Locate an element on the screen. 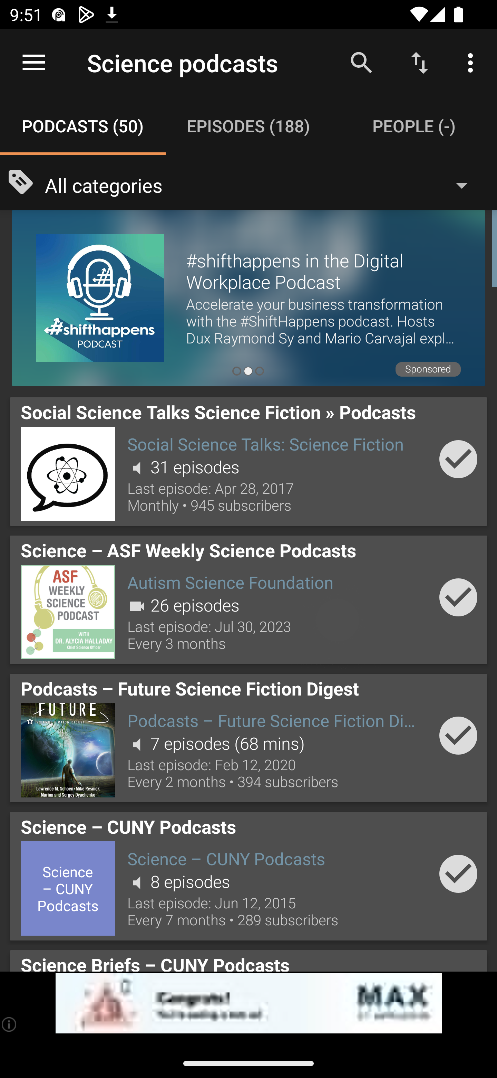  Open navigation sidebar is located at coordinates (34, 63).